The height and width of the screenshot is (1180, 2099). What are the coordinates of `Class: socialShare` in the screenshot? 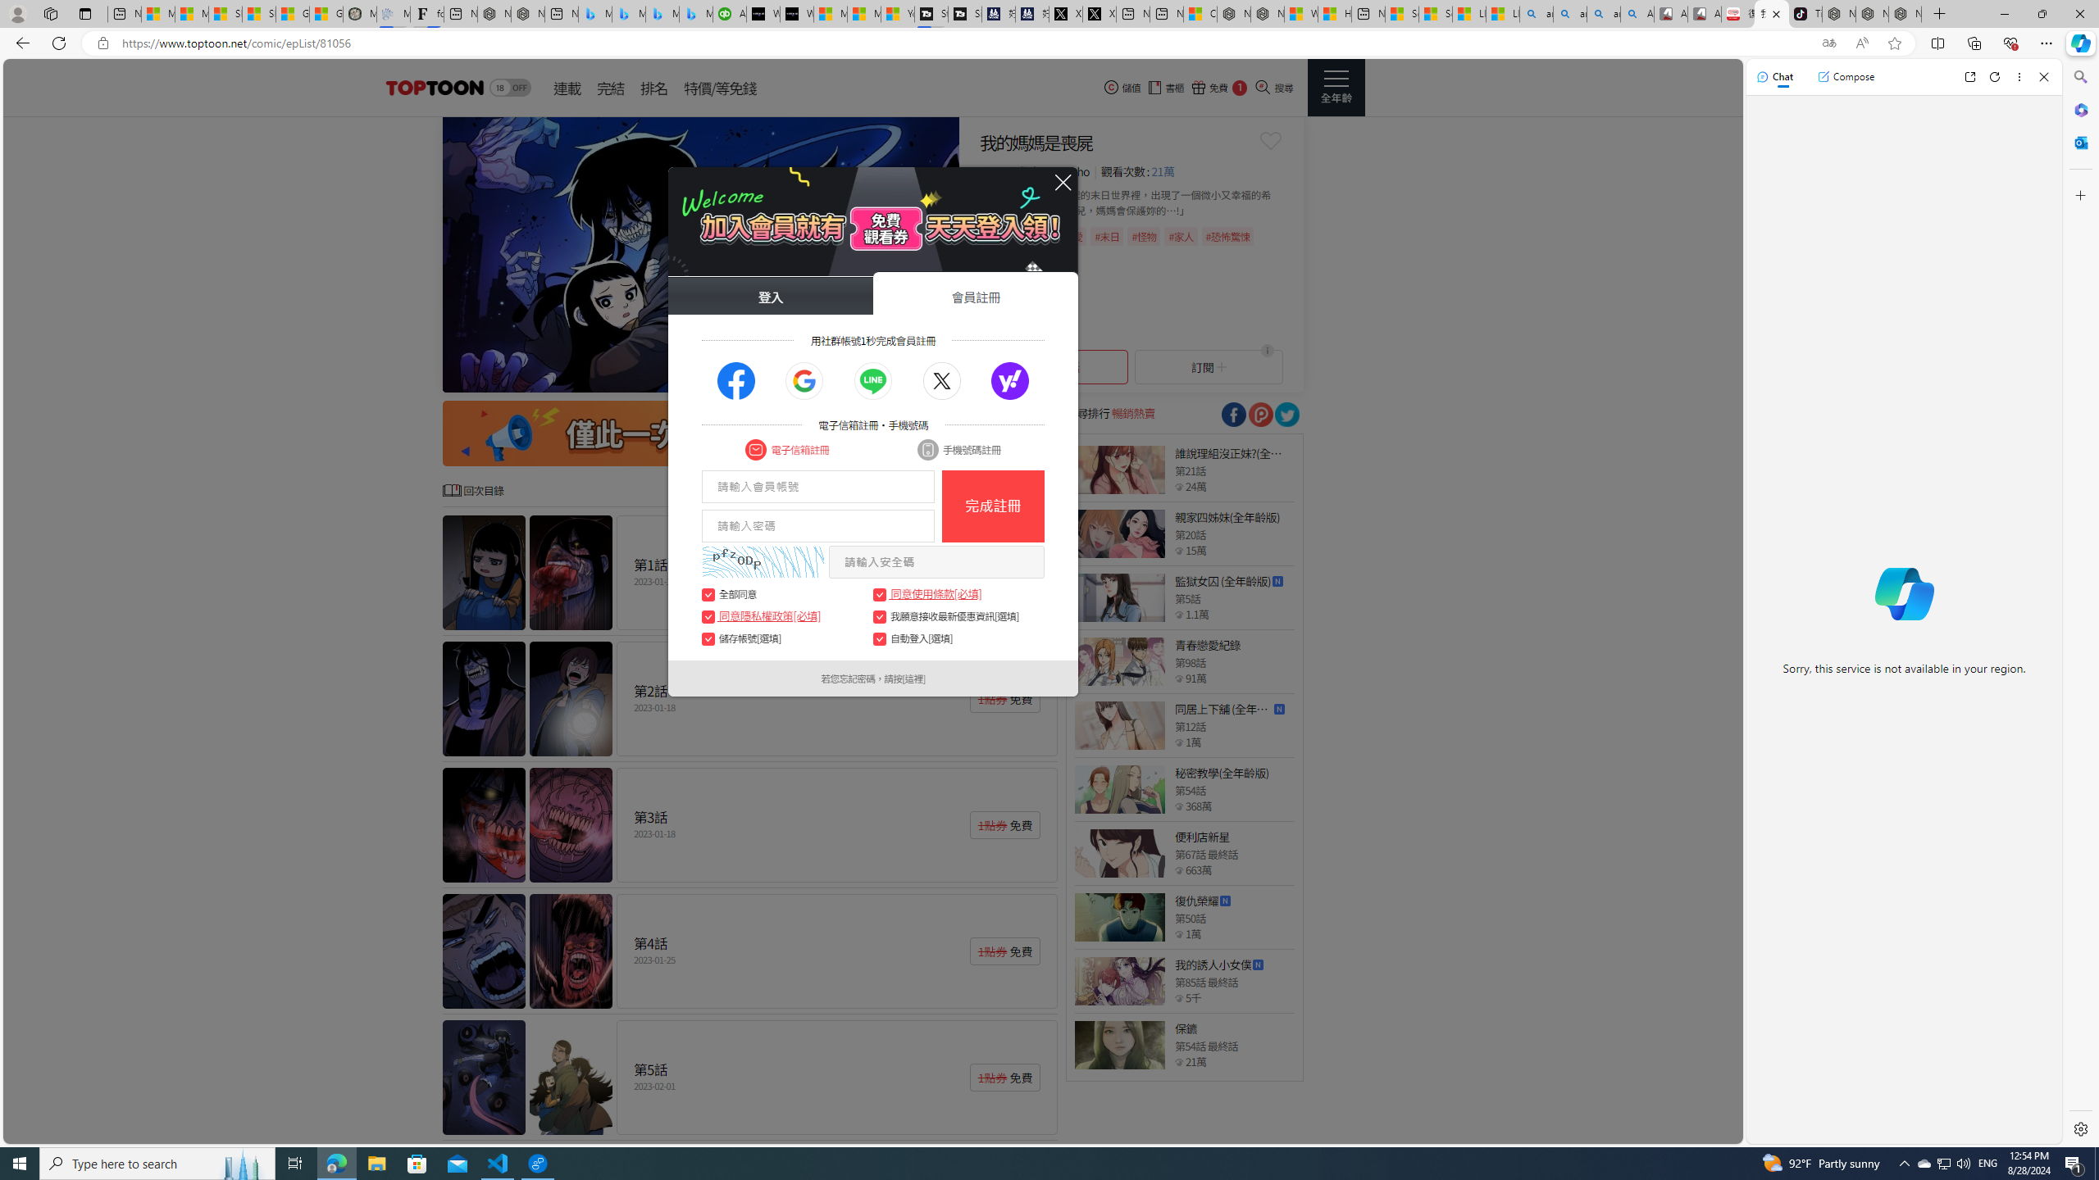 It's located at (1286, 415).